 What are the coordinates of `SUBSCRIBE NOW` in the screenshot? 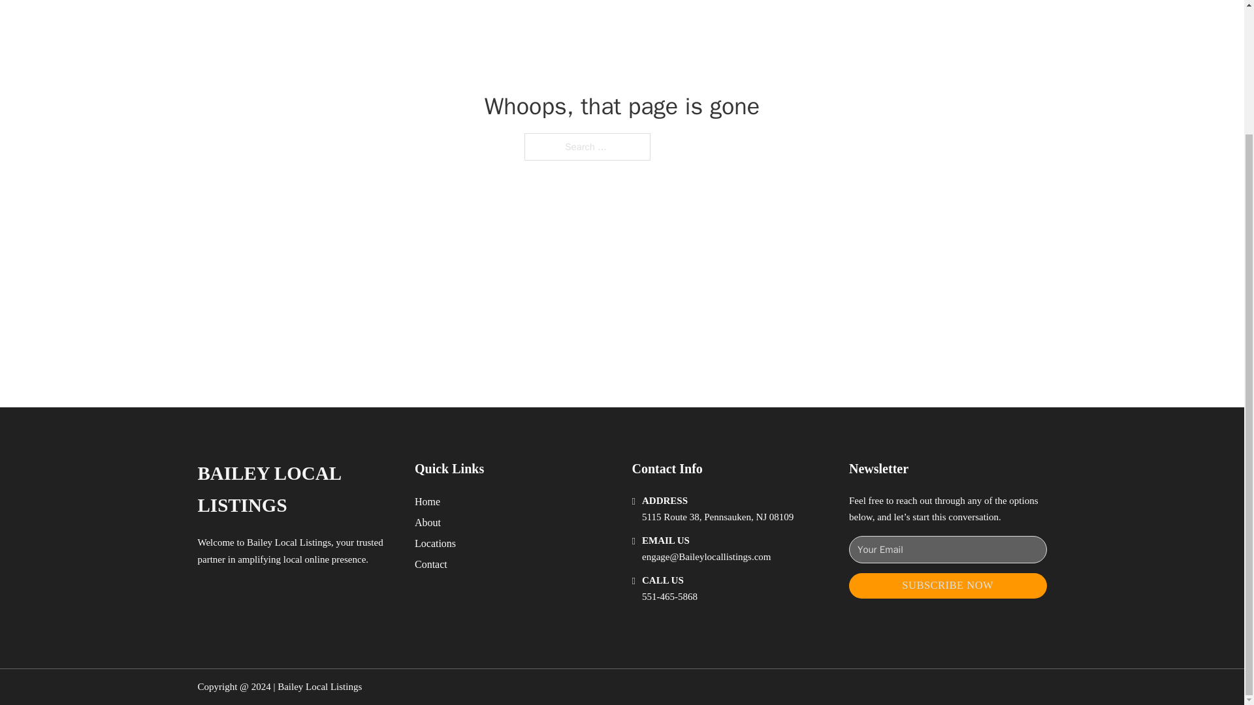 It's located at (948, 586).